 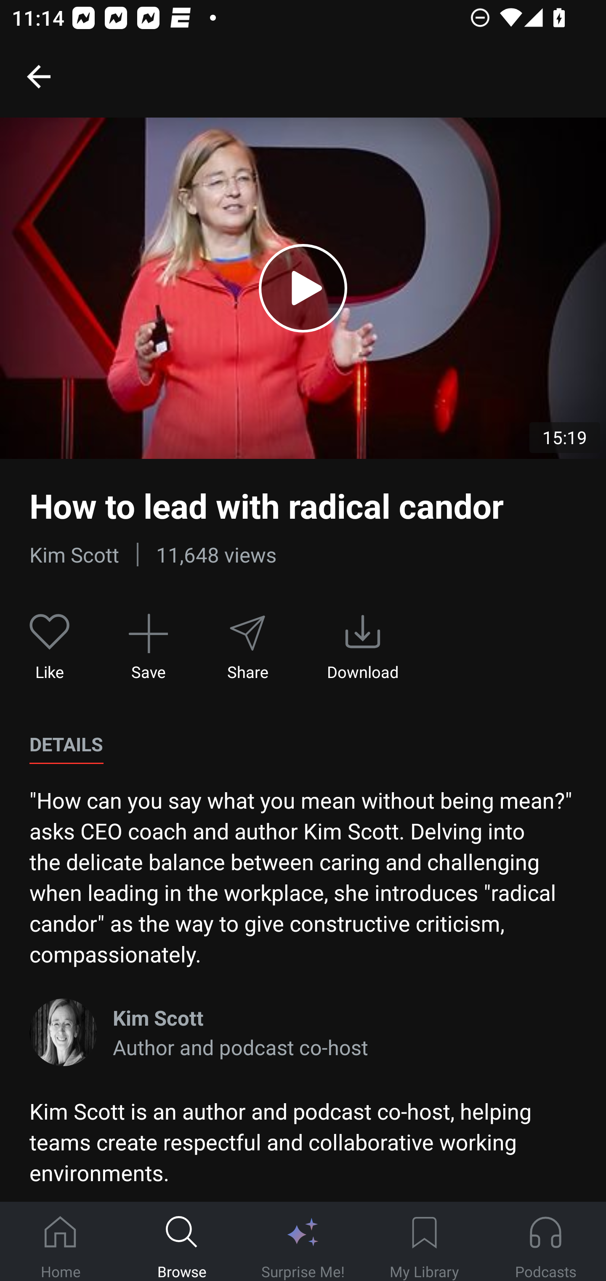 What do you see at coordinates (148, 648) in the screenshot?
I see `Save` at bounding box center [148, 648].